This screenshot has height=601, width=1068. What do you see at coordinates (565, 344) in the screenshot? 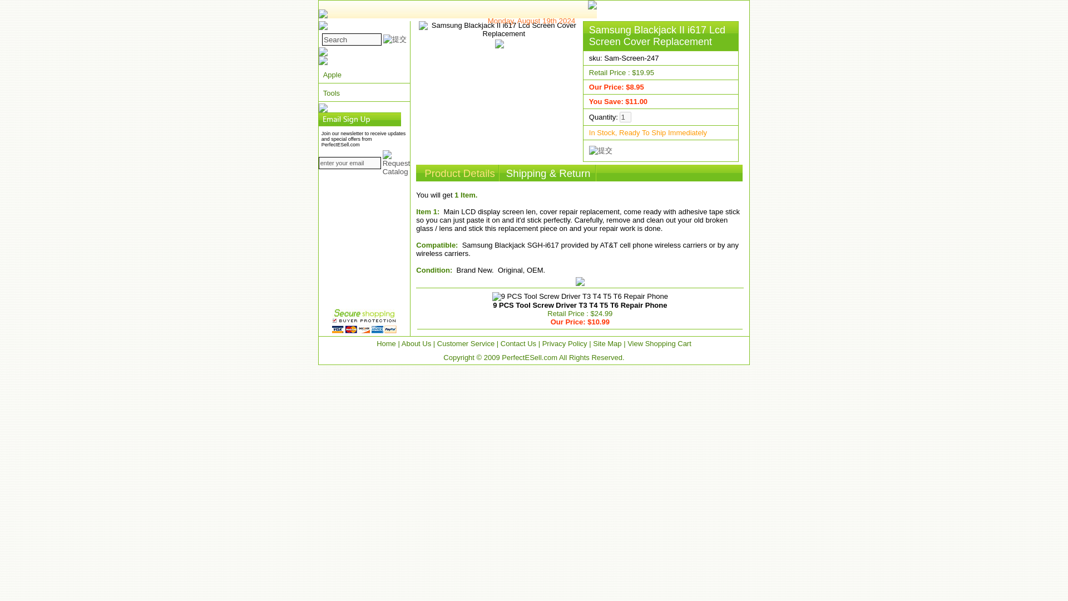
I see `Privacy Policy` at bounding box center [565, 344].